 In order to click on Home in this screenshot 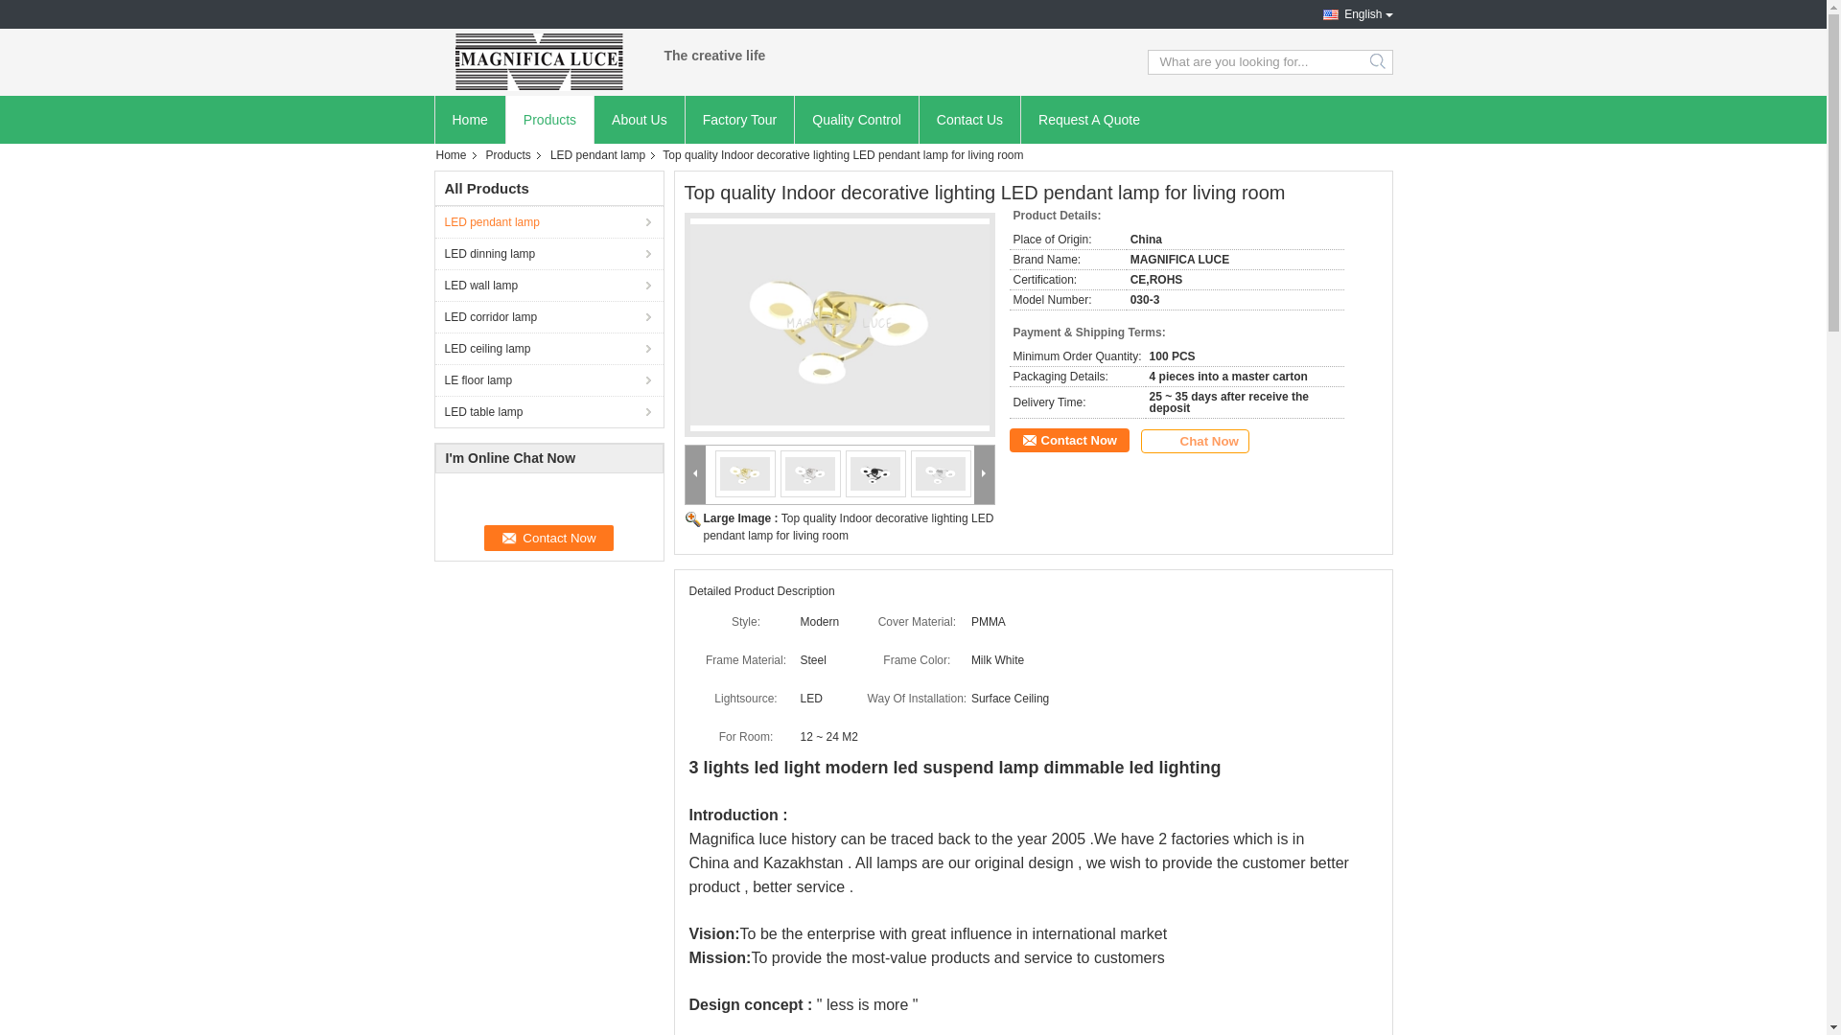, I will do `click(456, 155)`.